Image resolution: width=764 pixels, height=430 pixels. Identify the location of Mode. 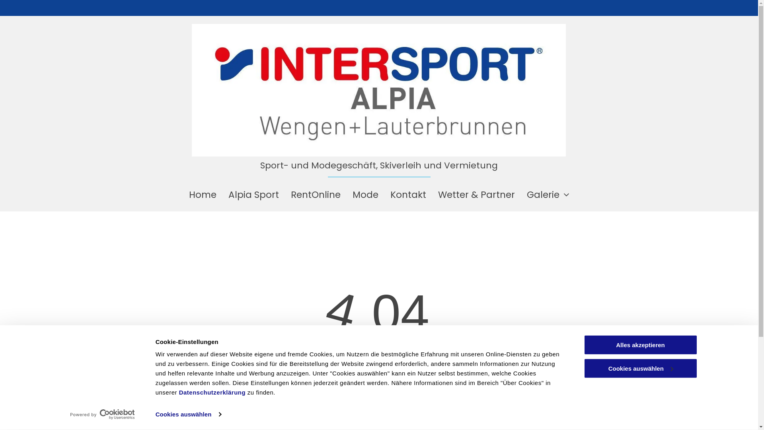
(365, 195).